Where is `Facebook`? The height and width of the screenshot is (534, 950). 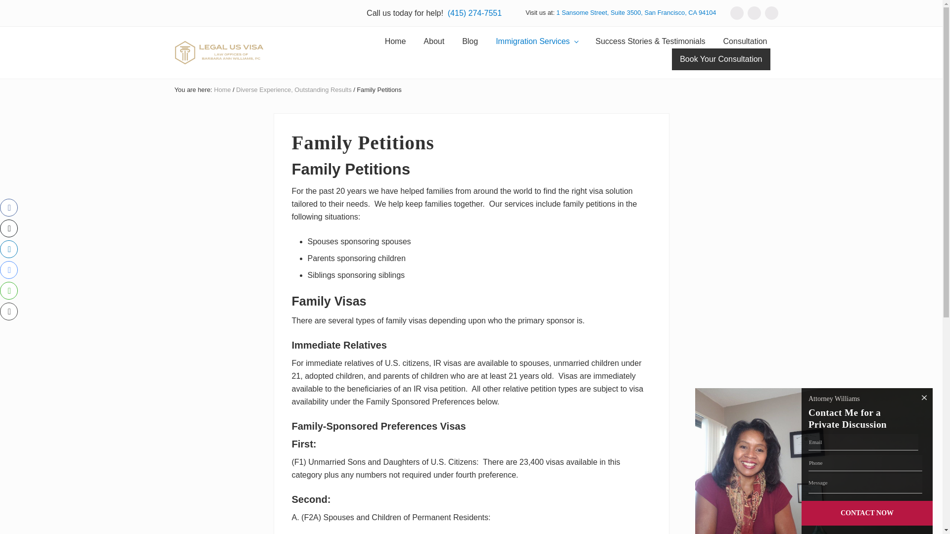 Facebook is located at coordinates (754, 13).